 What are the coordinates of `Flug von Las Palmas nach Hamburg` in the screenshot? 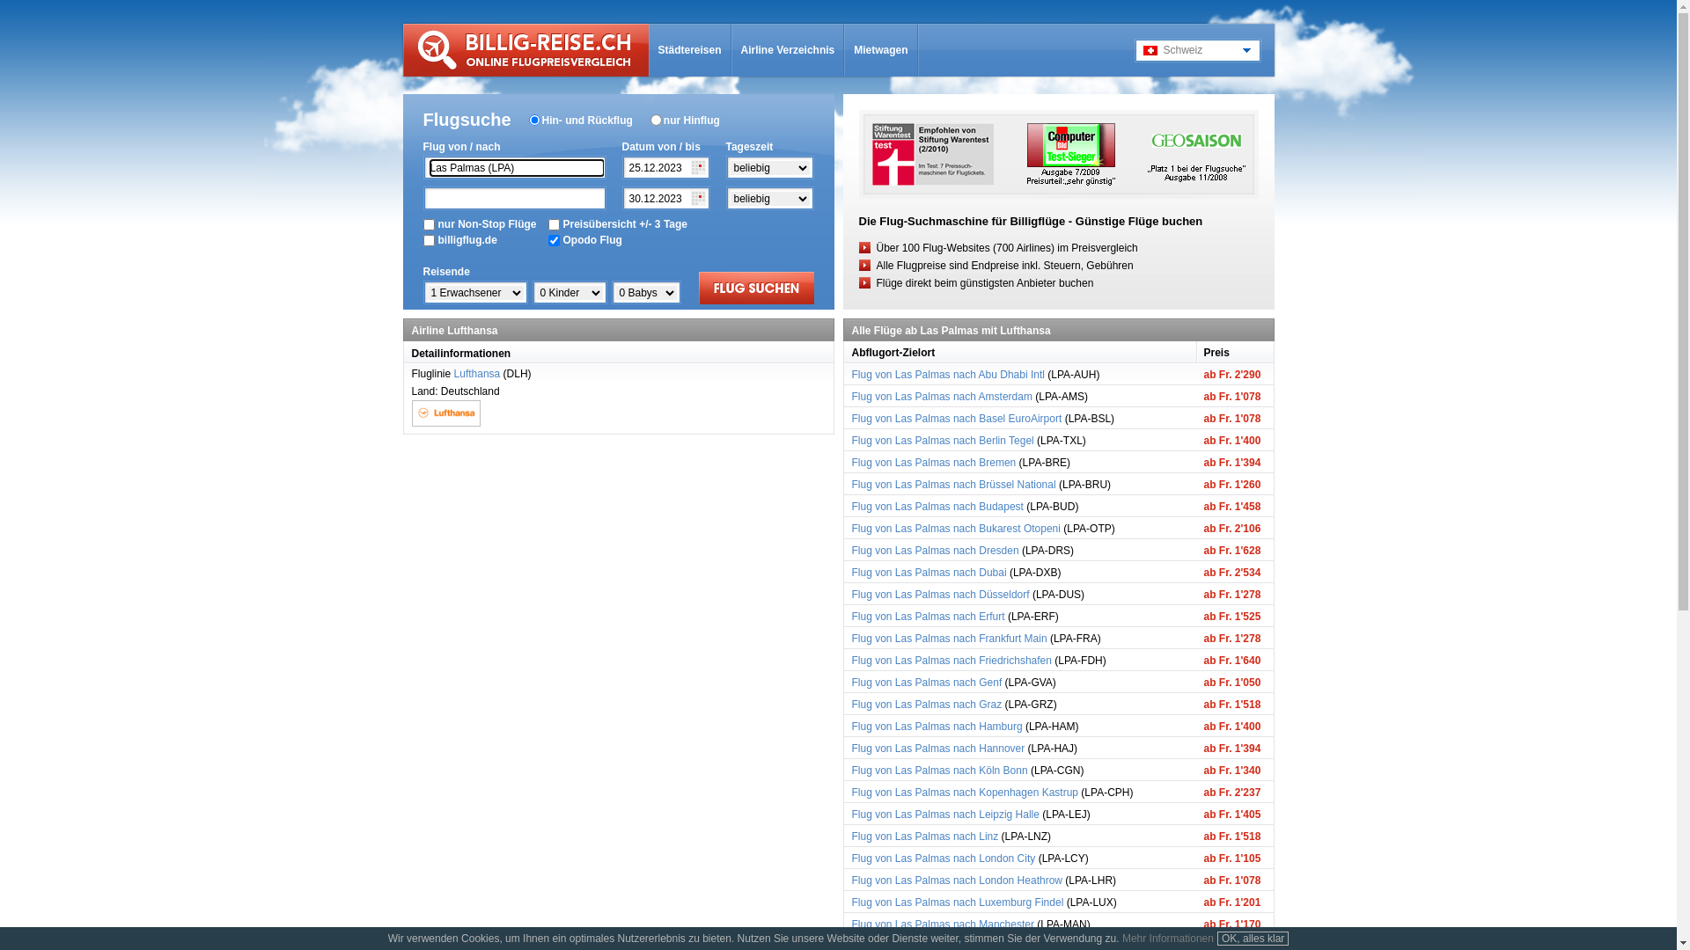 It's located at (937, 727).